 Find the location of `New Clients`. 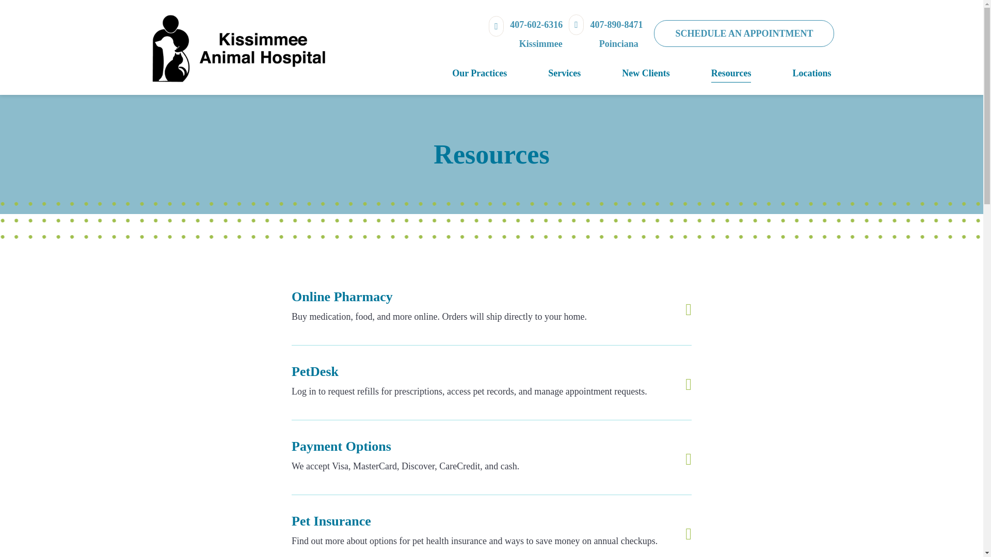

New Clients is located at coordinates (625, 73).